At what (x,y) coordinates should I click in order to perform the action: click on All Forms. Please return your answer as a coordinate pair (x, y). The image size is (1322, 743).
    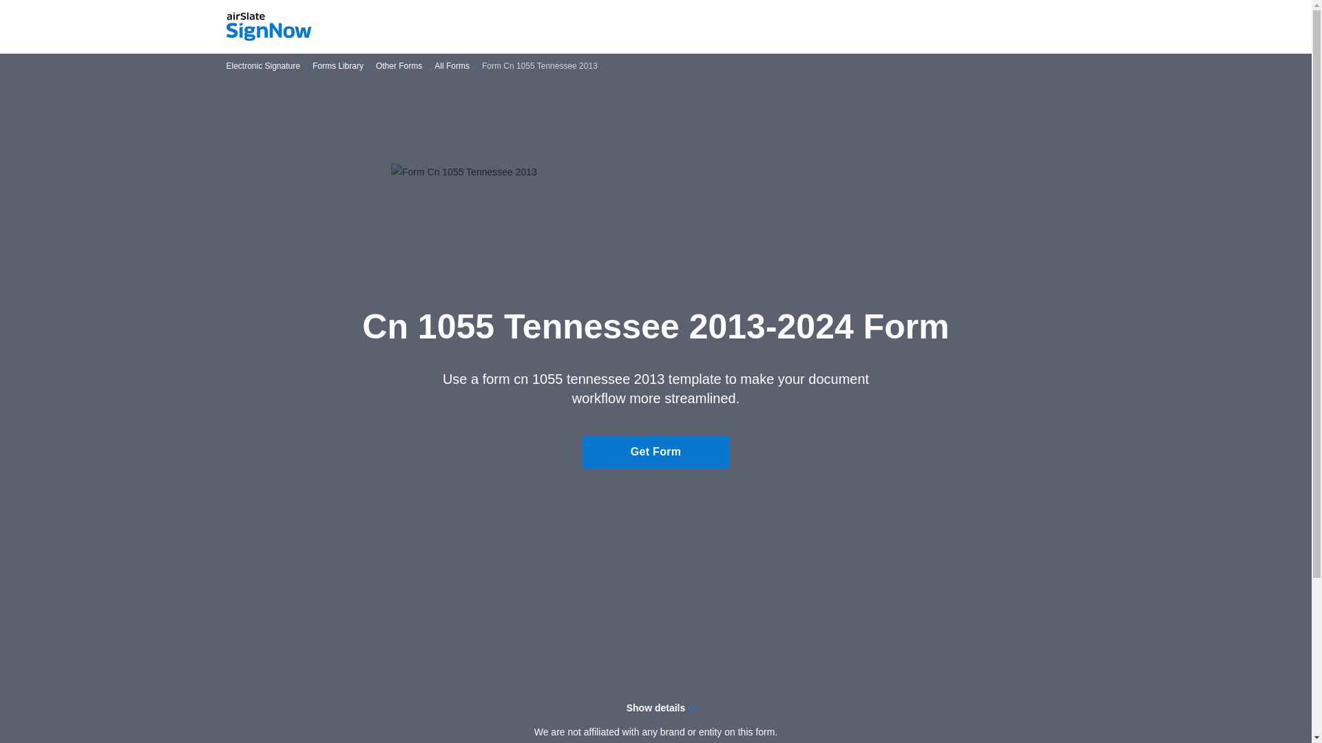
    Looking at the image, I should click on (452, 66).